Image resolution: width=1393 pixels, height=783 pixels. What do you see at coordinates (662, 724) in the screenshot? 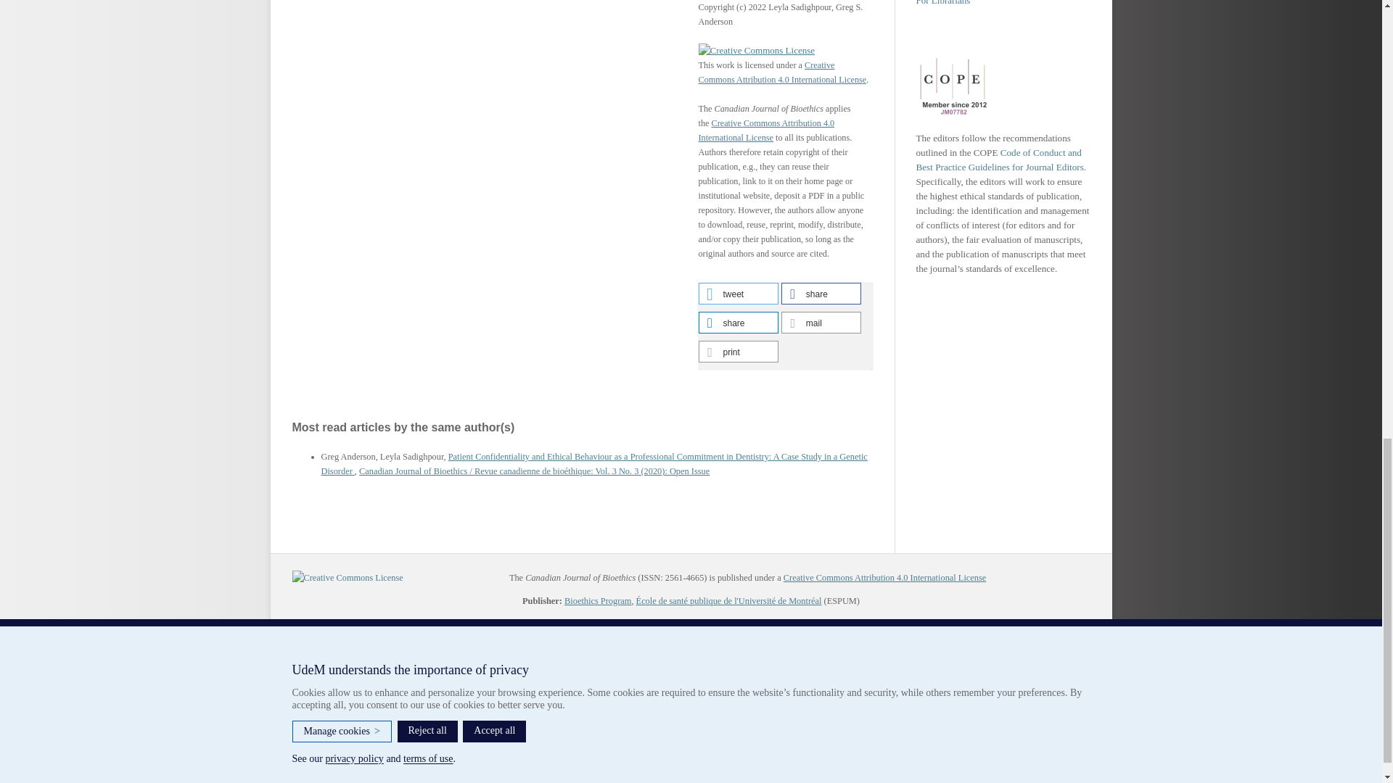
I see `View additional privacy information` at bounding box center [662, 724].